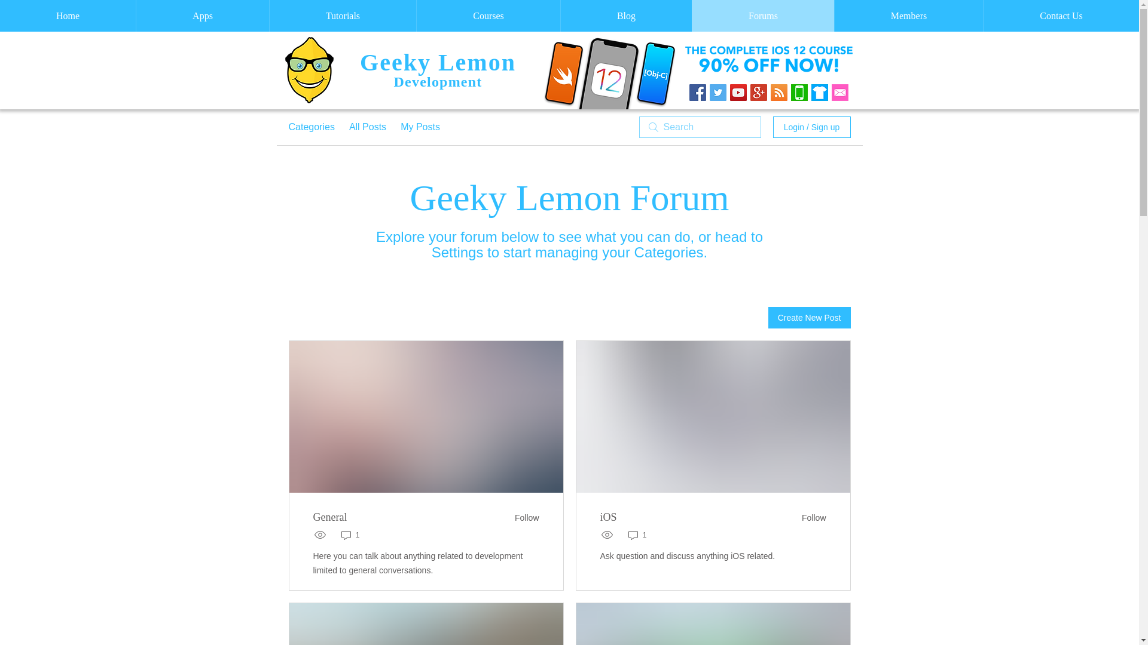 This screenshot has width=1148, height=645. What do you see at coordinates (488, 16) in the screenshot?
I see `Courses` at bounding box center [488, 16].